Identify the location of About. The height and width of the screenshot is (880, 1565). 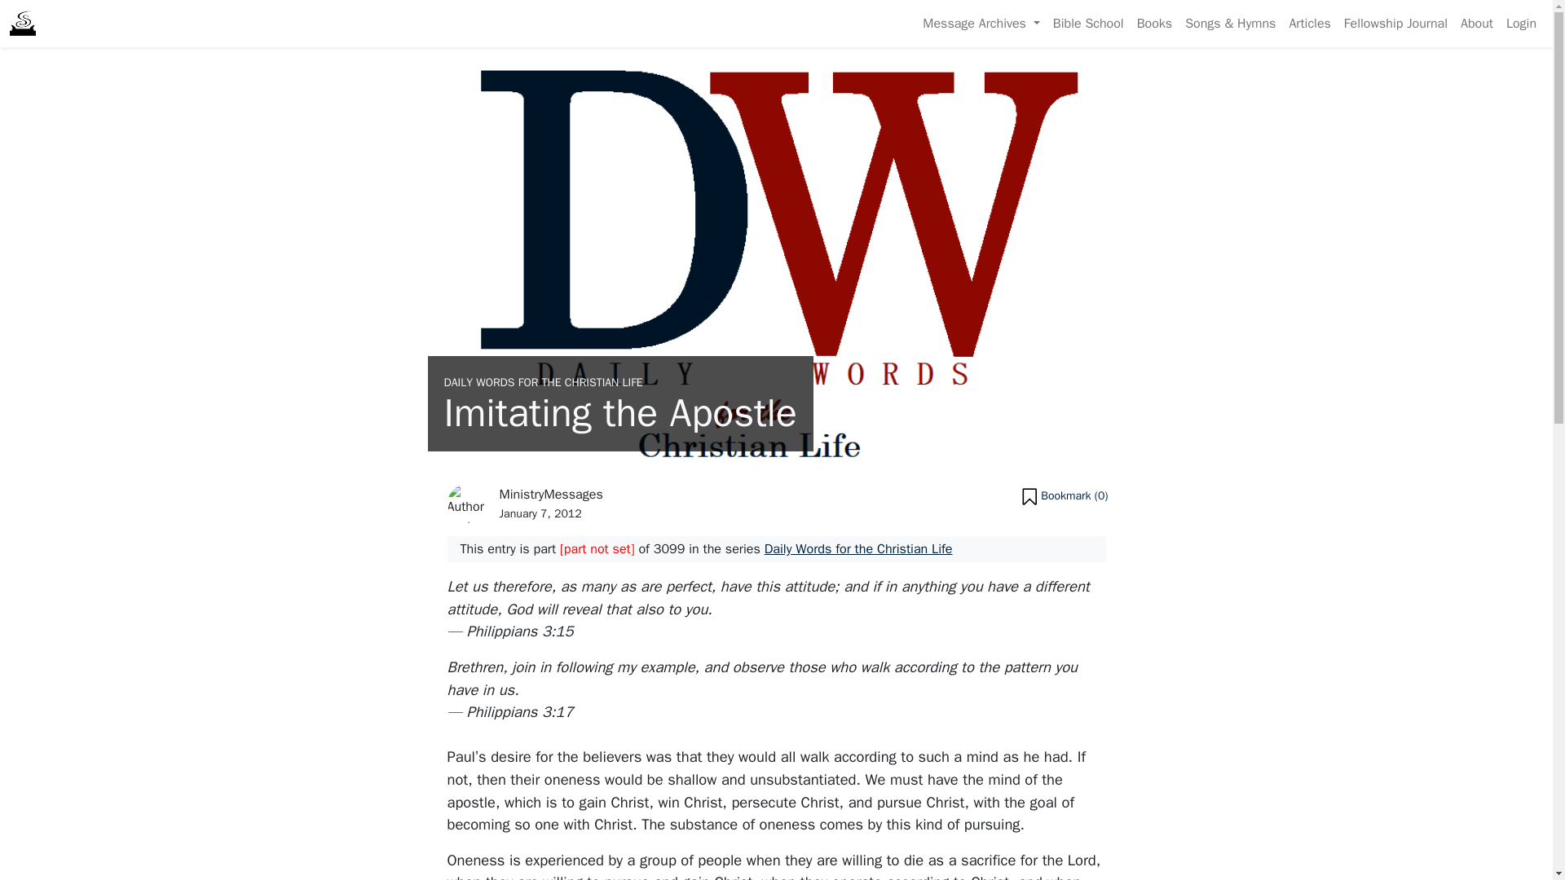
(1476, 23).